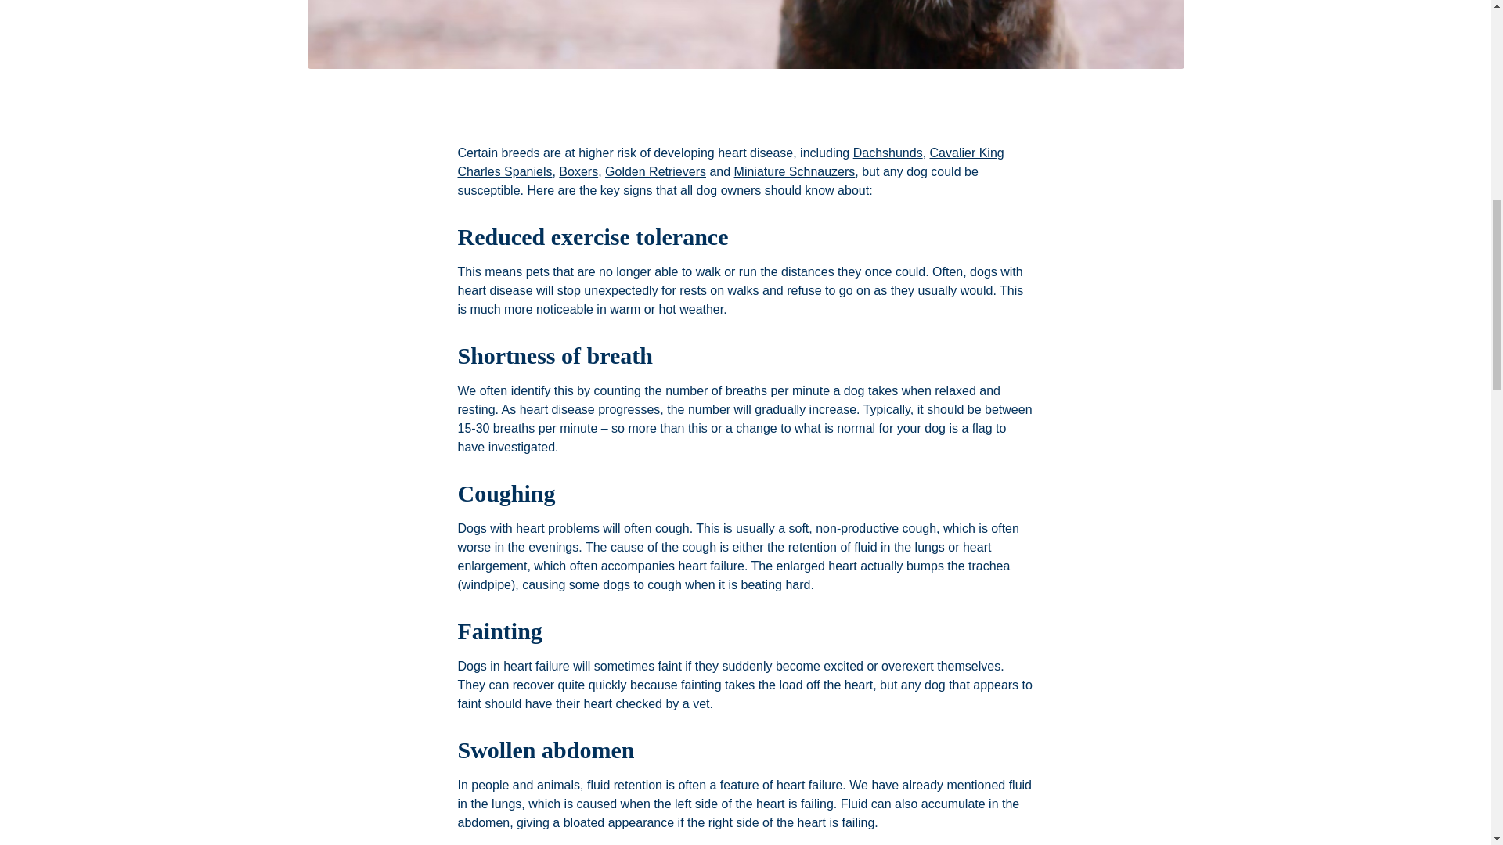 This screenshot has width=1503, height=845. What do you see at coordinates (888, 153) in the screenshot?
I see `Dachshunds` at bounding box center [888, 153].